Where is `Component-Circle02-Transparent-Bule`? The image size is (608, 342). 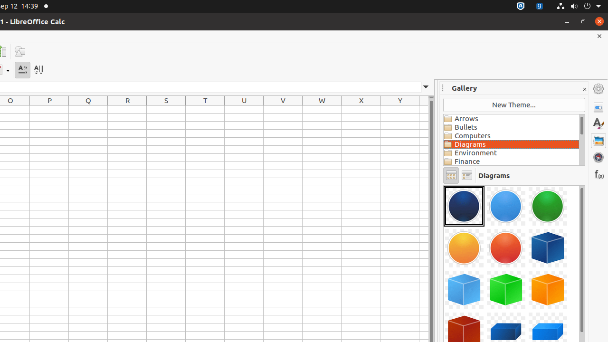 Component-Circle02-Transparent-Bule is located at coordinates (506, 206).